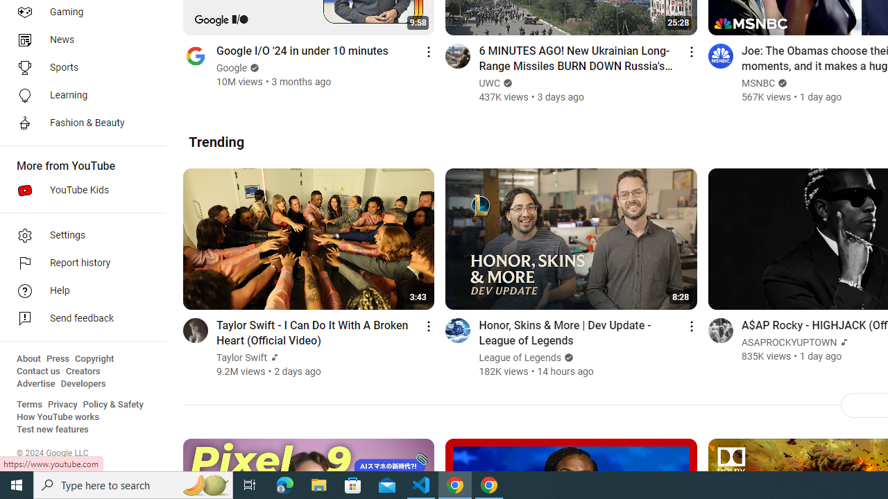 Image resolution: width=888 pixels, height=499 pixels. I want to click on Policy & Safety, so click(113, 405).